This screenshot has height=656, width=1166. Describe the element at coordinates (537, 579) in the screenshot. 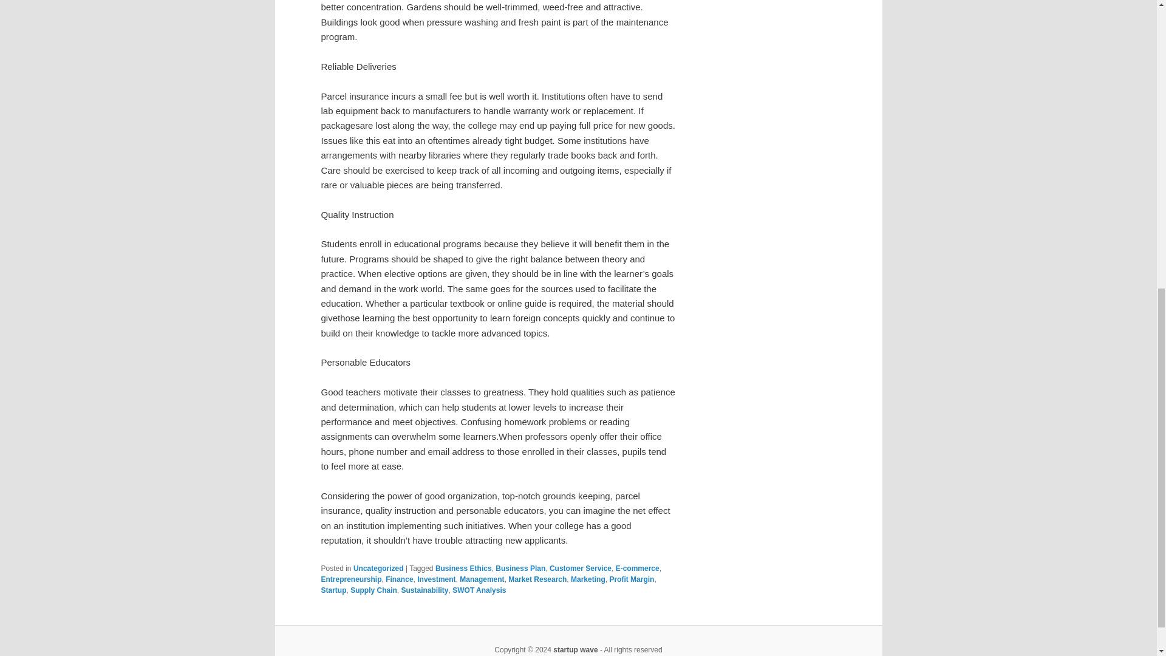

I see `Market Research` at that location.